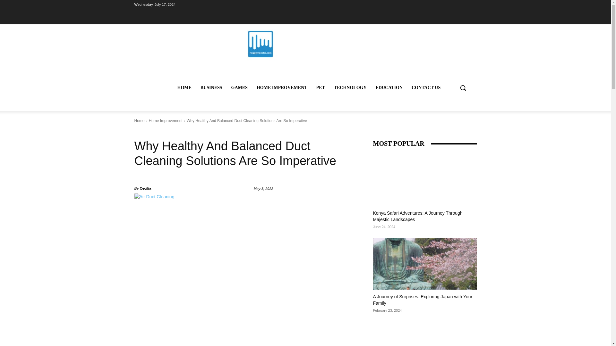 The image size is (616, 346). Describe the element at coordinates (165, 121) in the screenshot. I see `Home Improvement` at that location.